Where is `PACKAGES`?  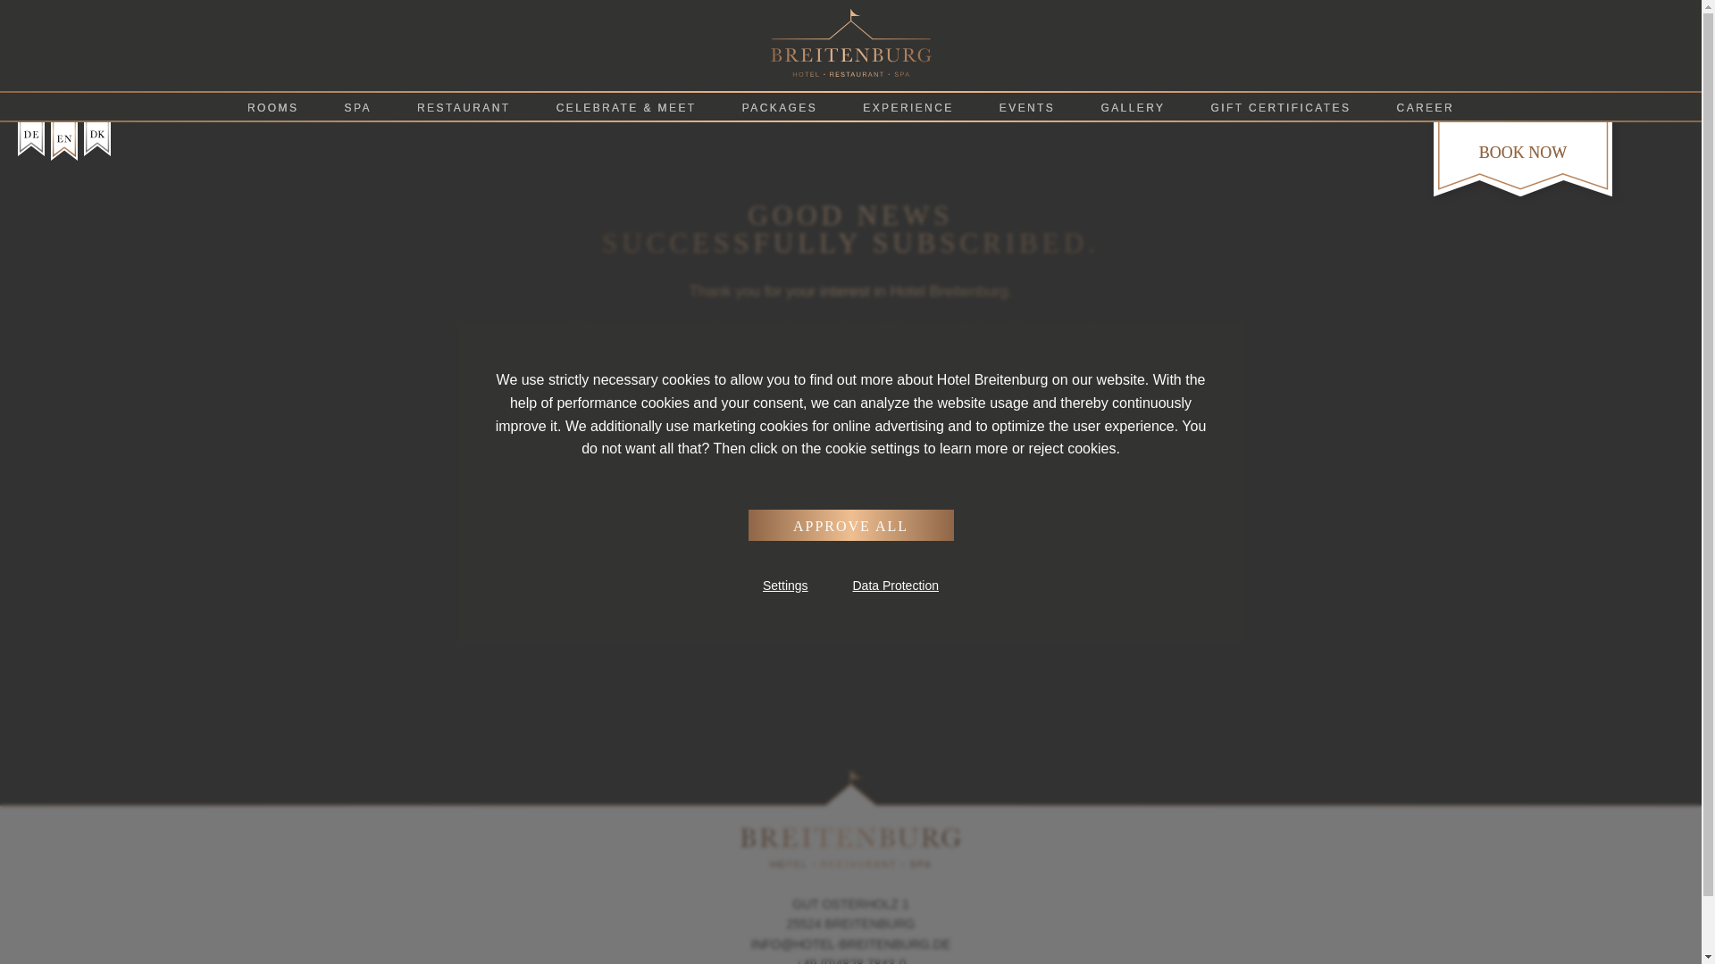 PACKAGES is located at coordinates (779, 107).